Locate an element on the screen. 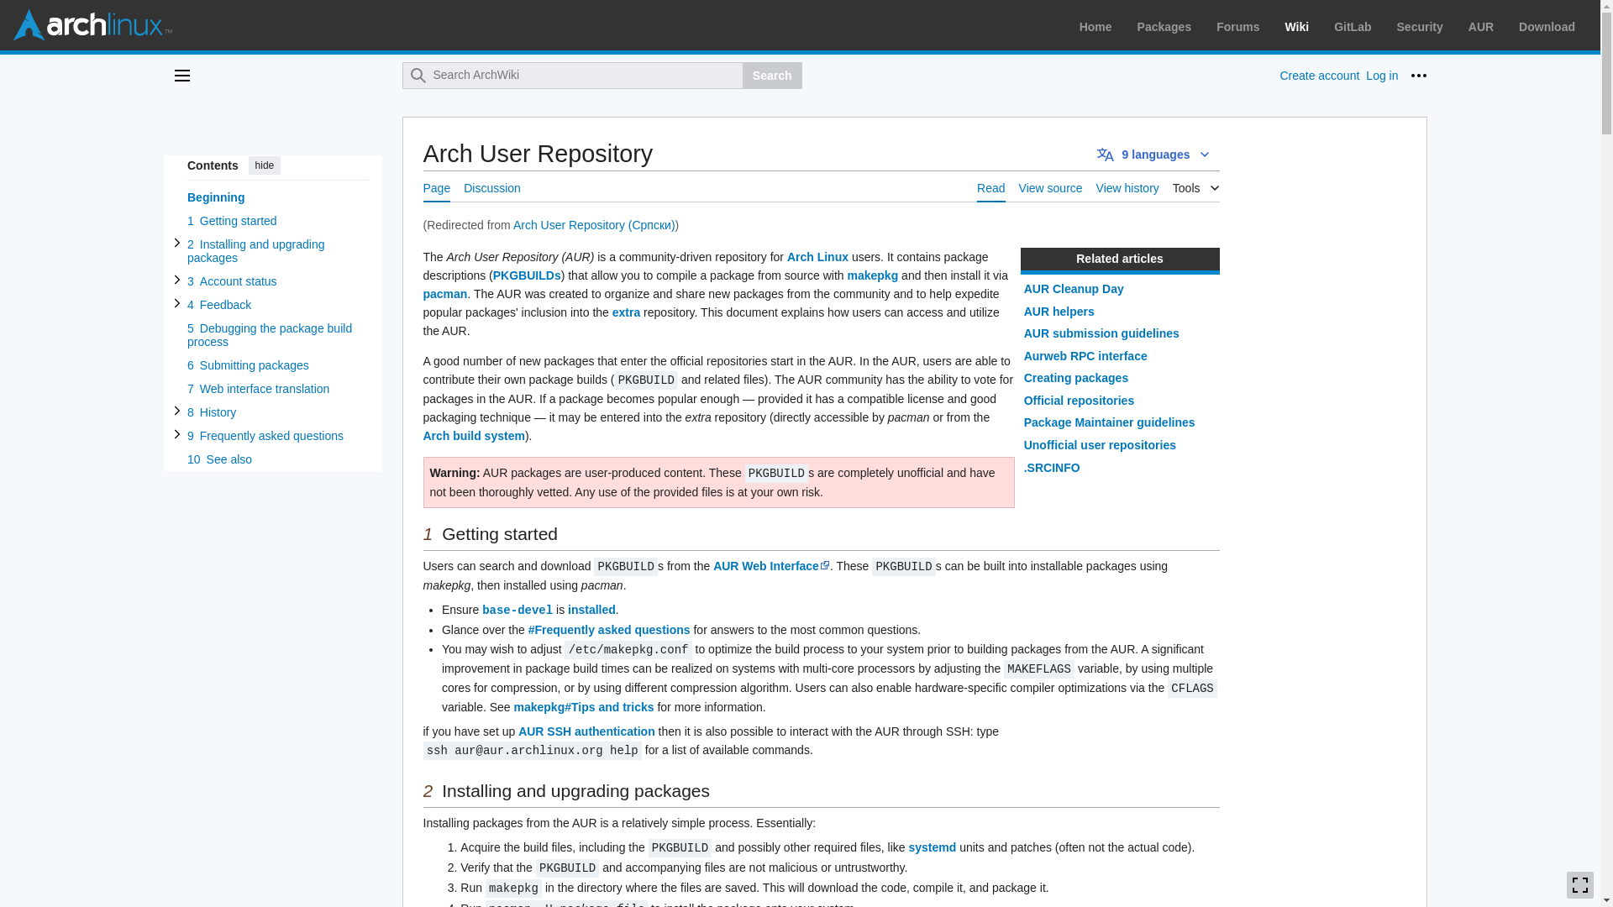 The height and width of the screenshot is (907, 1613). AUR is located at coordinates (1480, 26).